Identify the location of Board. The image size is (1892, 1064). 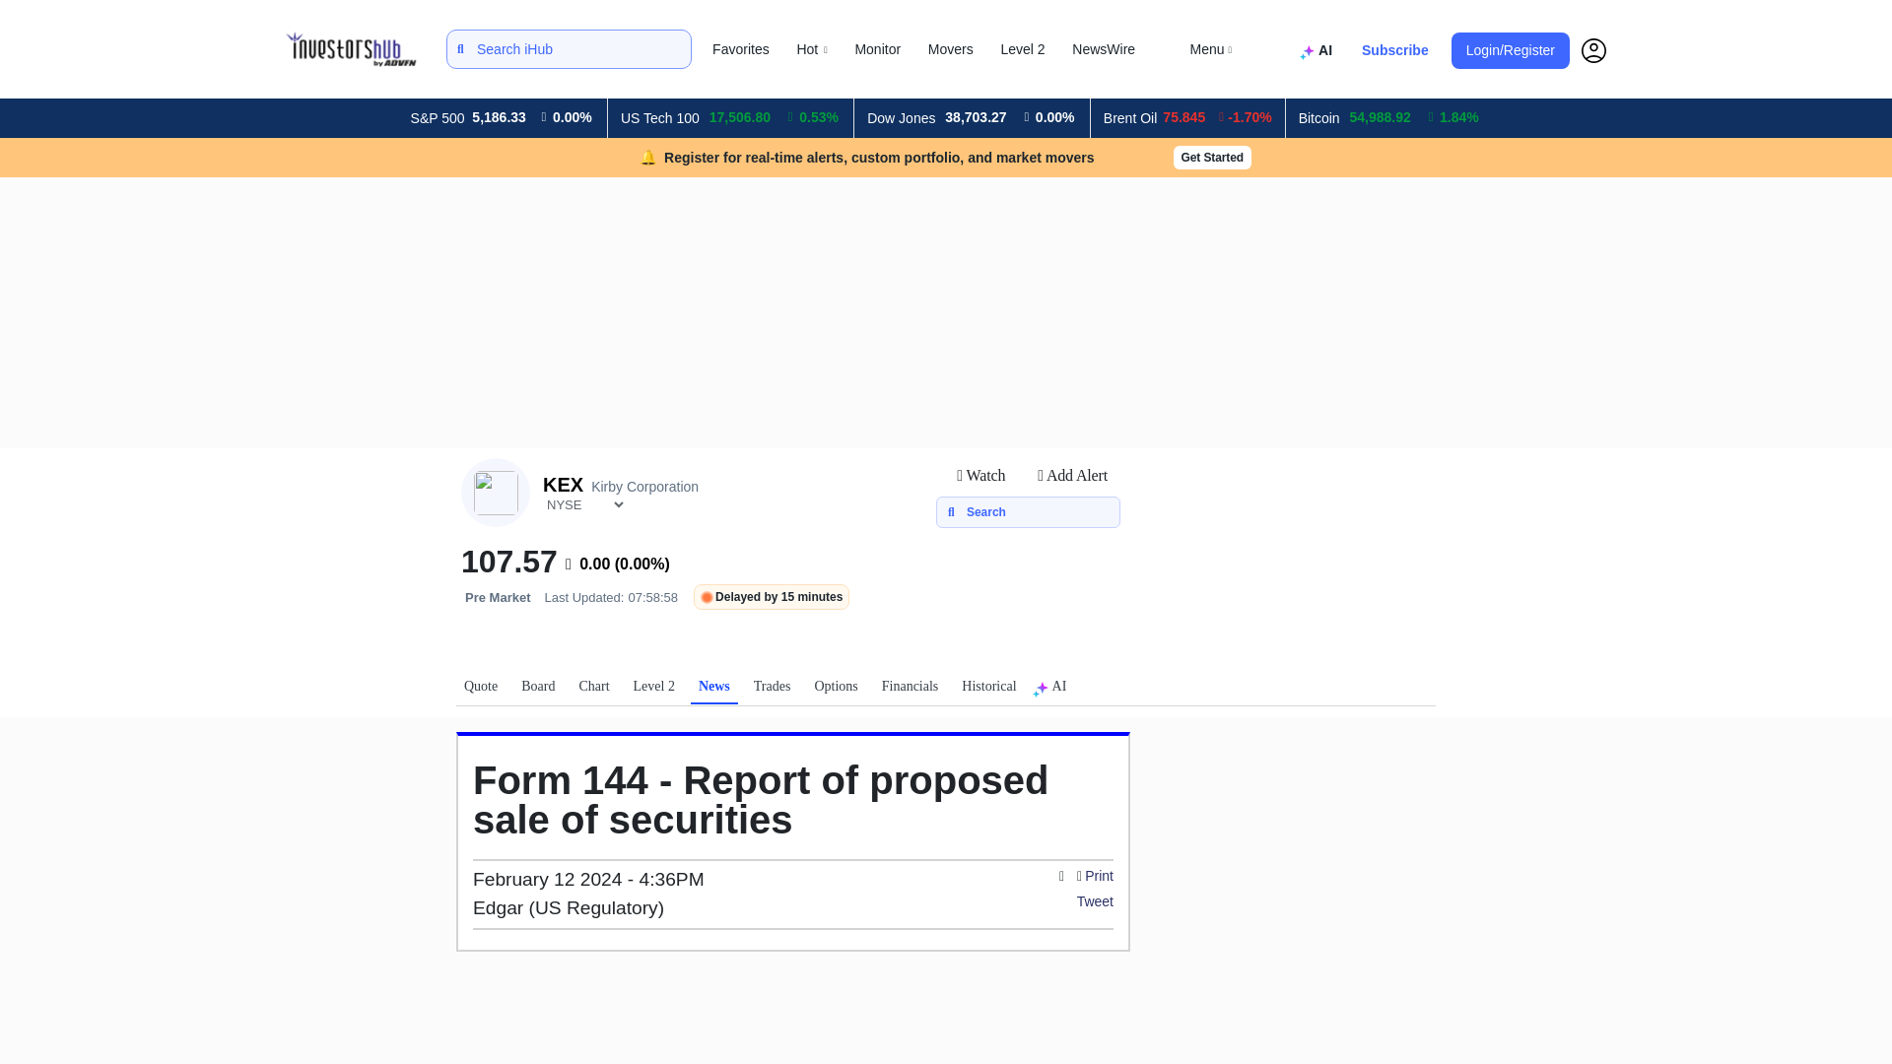
(537, 690).